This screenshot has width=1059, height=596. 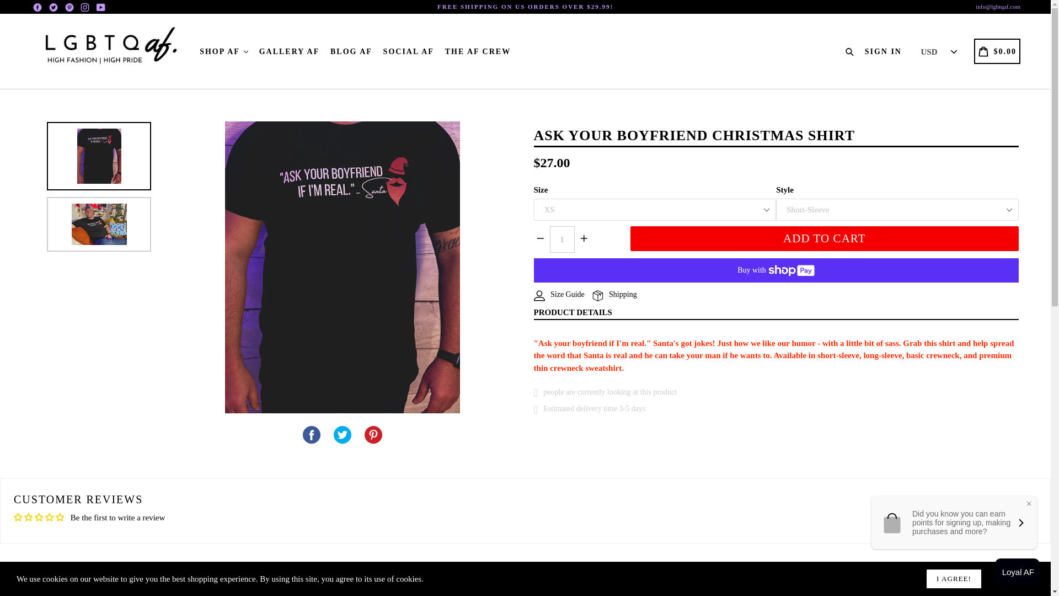 I want to click on LGBTQ AF on Instagram, so click(x=85, y=7).